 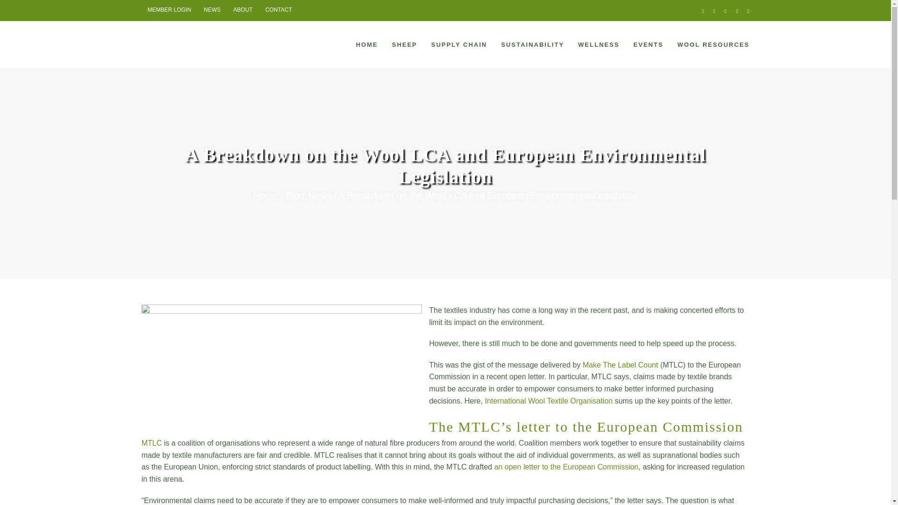 I want to click on MEMBER LOGIN, so click(x=168, y=10).